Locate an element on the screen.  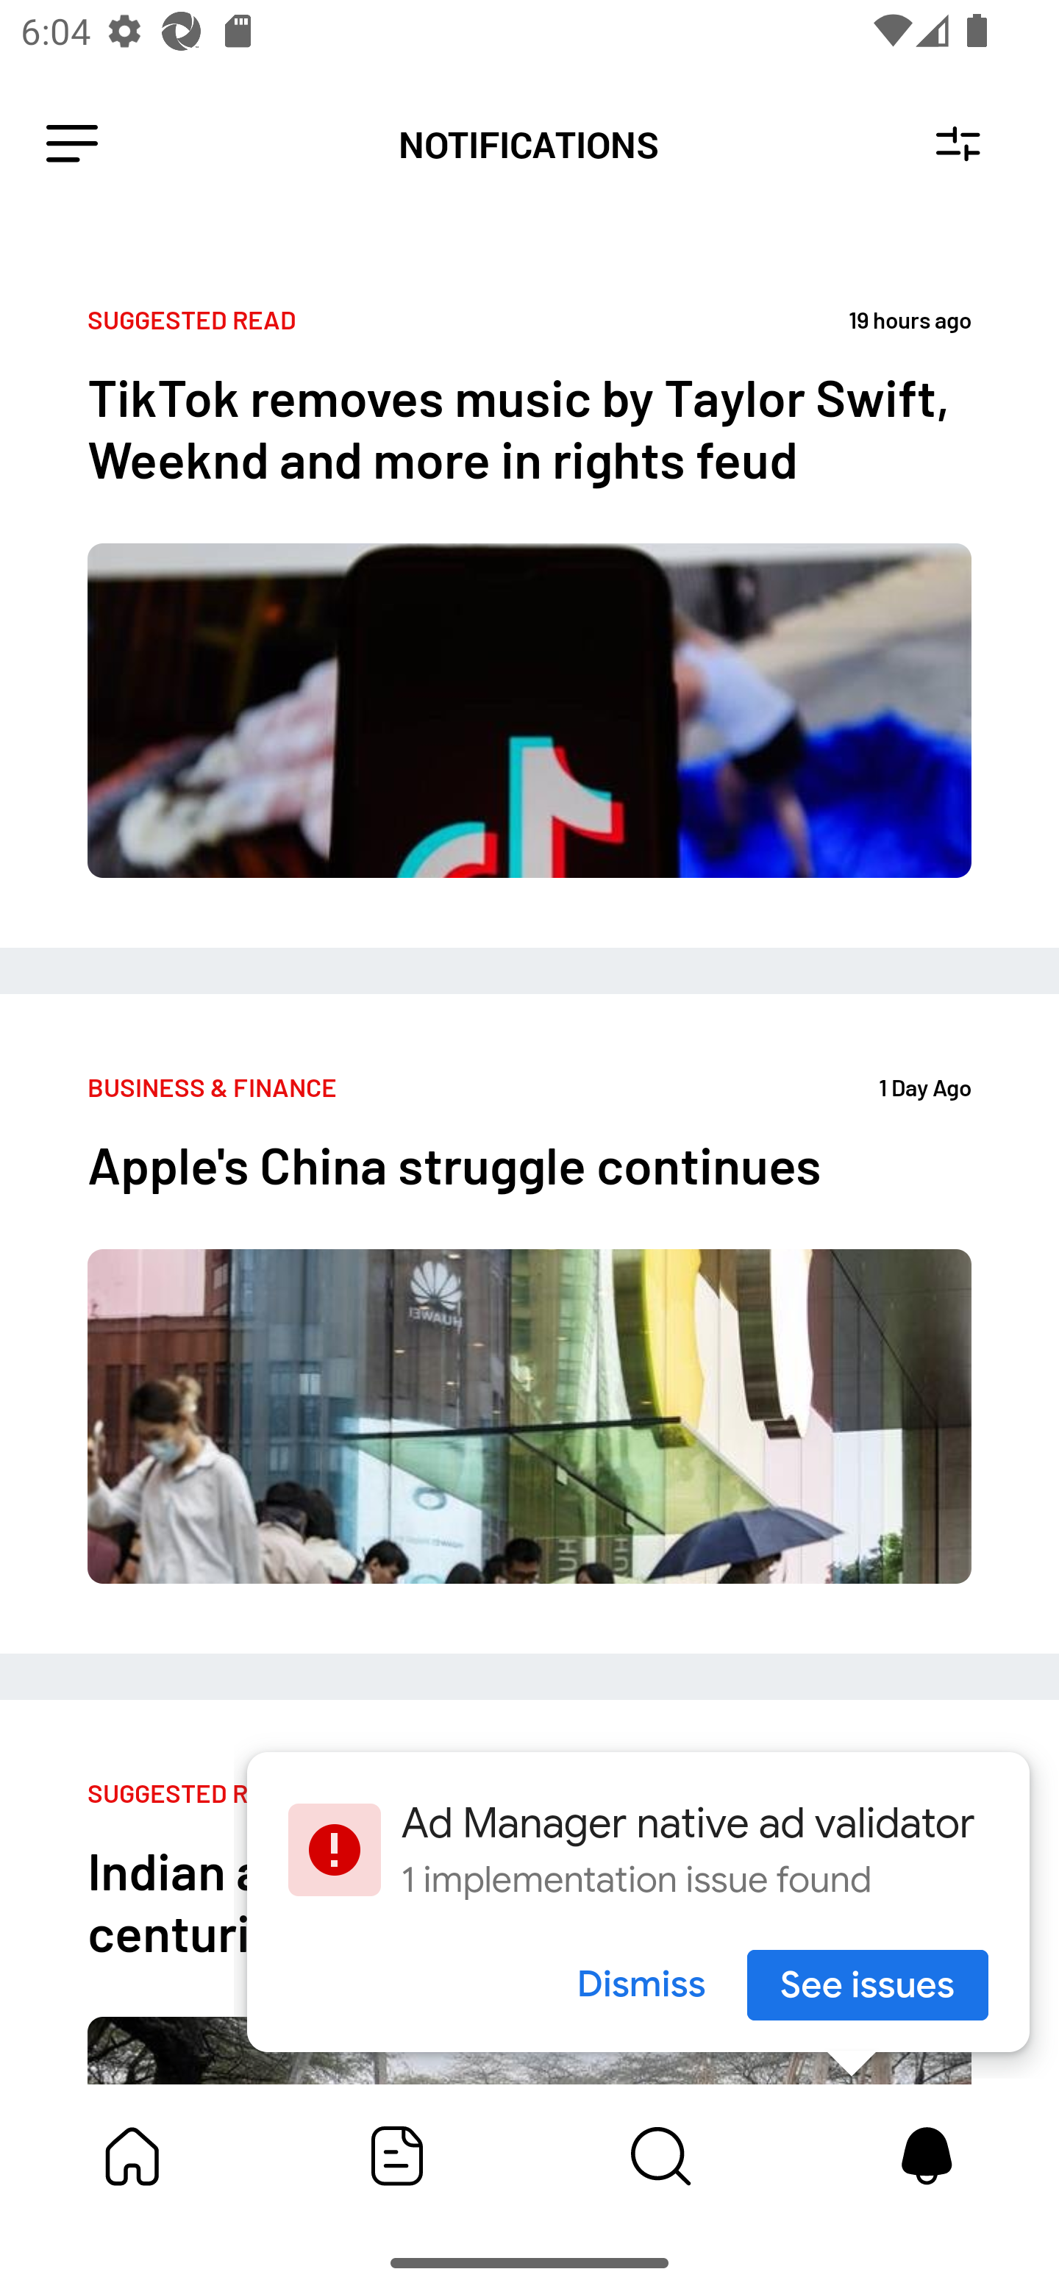
Leading Icon is located at coordinates (72, 144).